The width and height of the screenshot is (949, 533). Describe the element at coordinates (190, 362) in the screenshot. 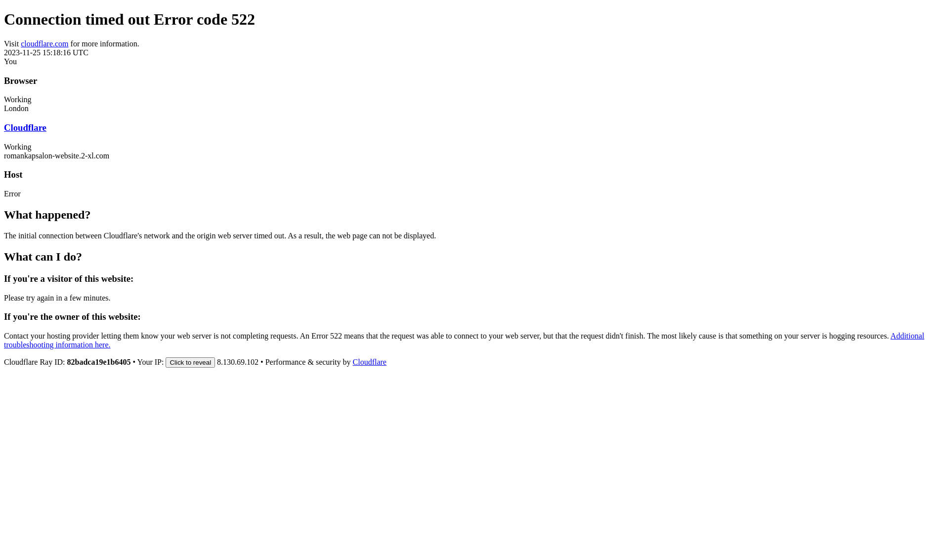

I see `Click to reveal` at that location.